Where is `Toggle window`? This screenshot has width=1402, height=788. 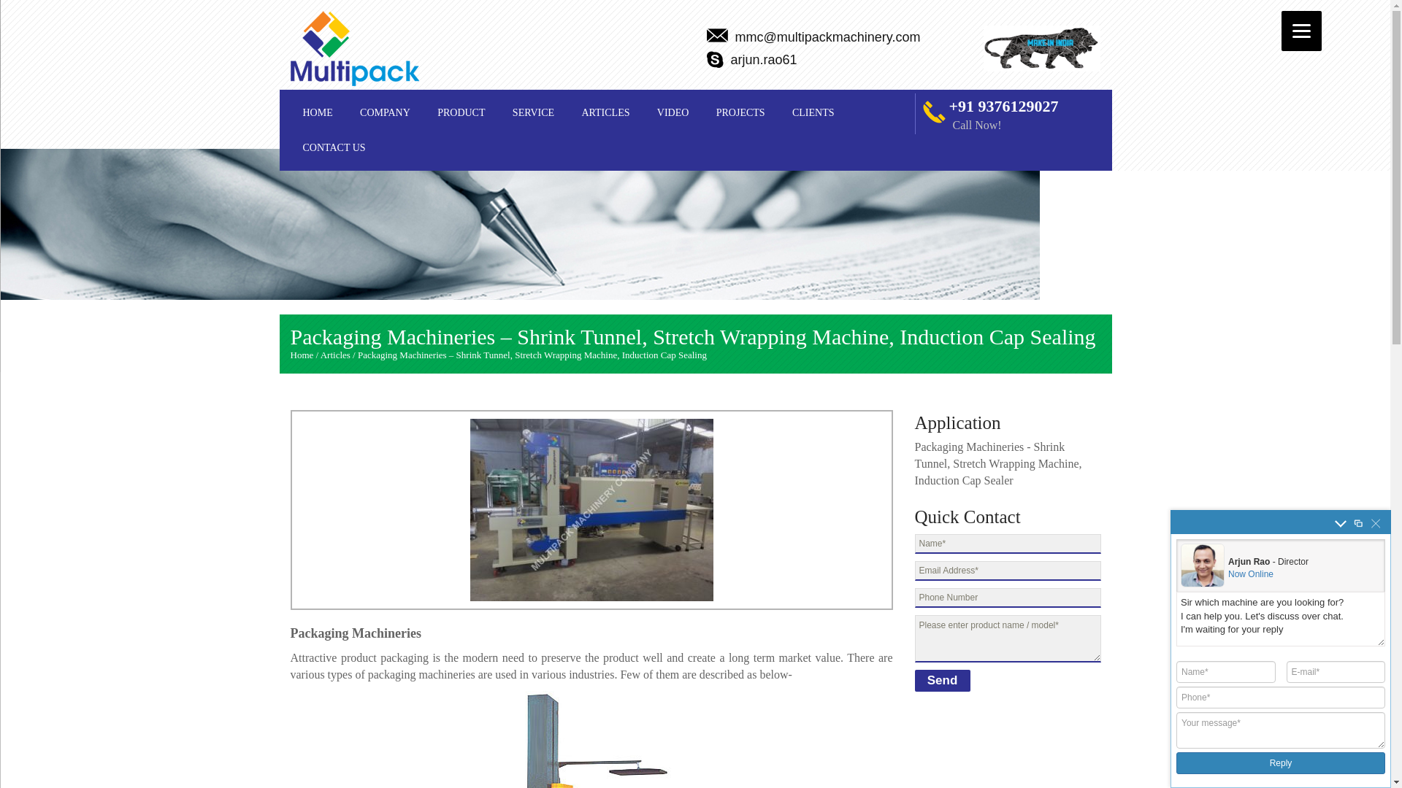 Toggle window is located at coordinates (1341, 522).